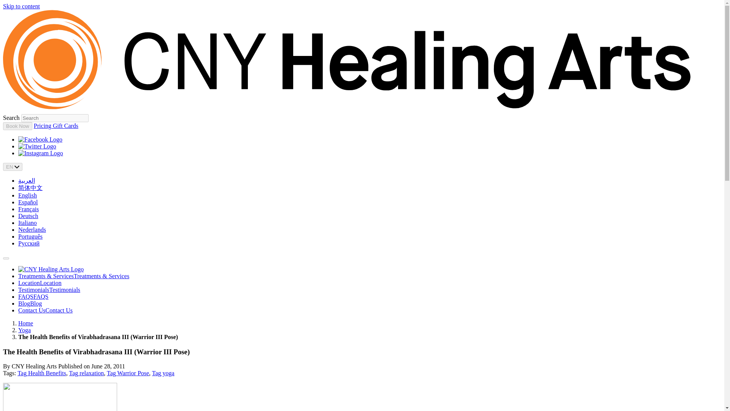 The height and width of the screenshot is (411, 730). I want to click on Pricing, so click(43, 126).